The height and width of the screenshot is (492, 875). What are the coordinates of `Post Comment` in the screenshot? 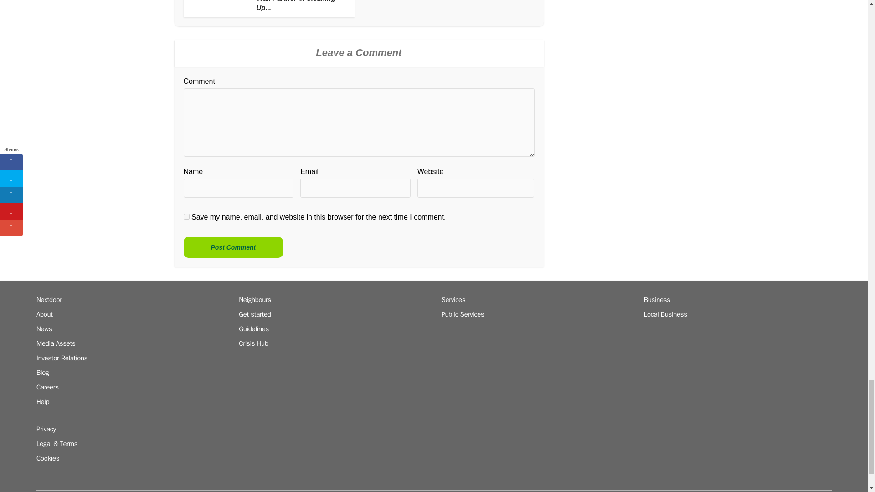 It's located at (232, 247).